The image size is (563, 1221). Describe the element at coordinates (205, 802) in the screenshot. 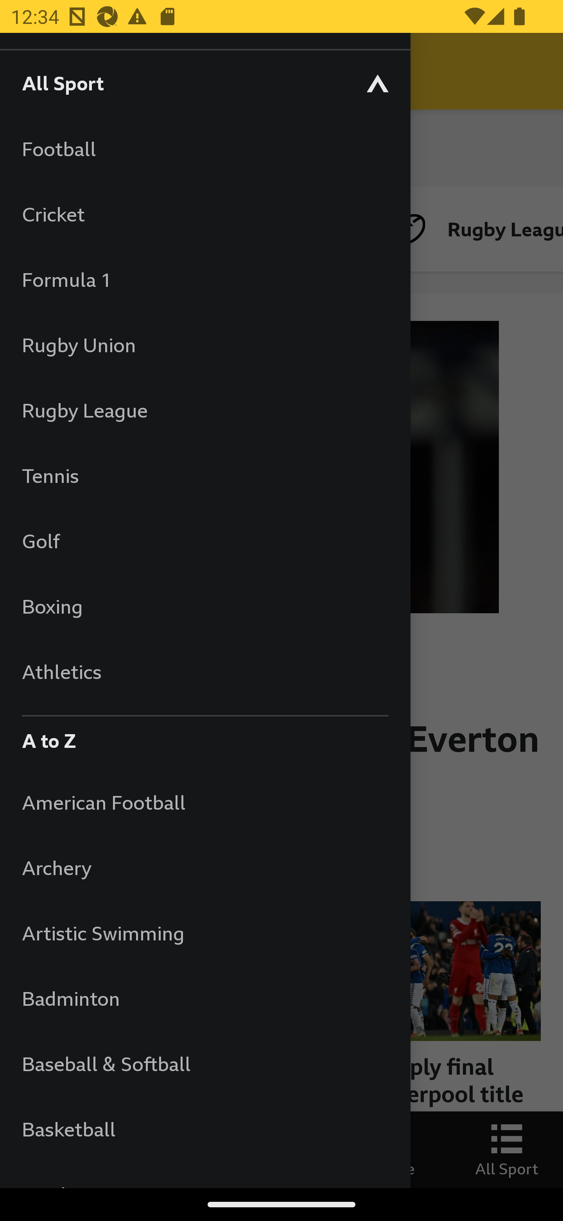

I see `American Football` at that location.